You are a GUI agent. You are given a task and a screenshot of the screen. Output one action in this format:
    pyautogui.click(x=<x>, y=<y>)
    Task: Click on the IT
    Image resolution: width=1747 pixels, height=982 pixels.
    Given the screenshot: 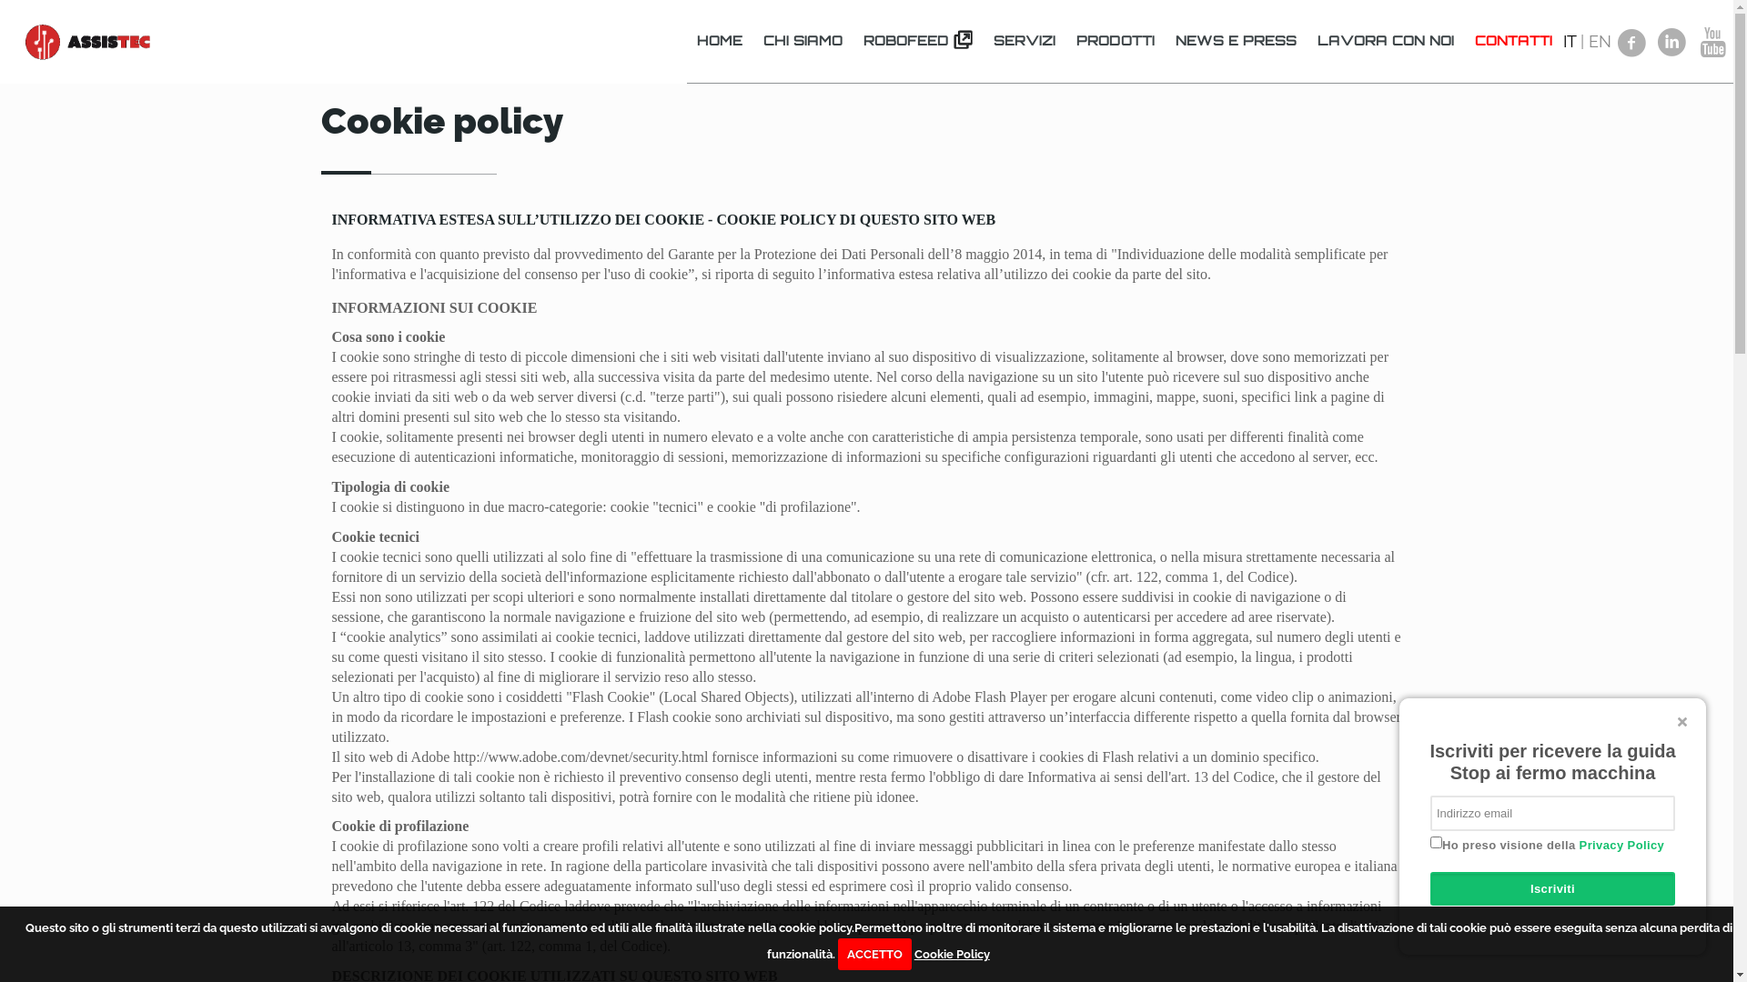 What is the action you would take?
    pyautogui.click(x=1570, y=42)
    